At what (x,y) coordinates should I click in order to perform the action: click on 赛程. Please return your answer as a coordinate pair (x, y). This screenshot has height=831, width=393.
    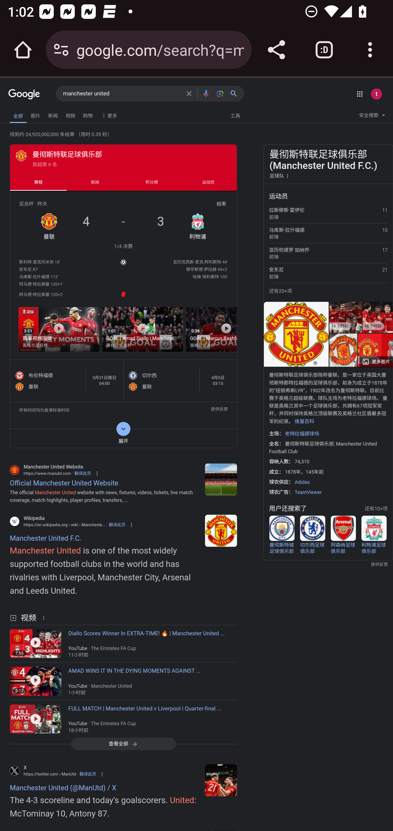
    Looking at the image, I should click on (38, 182).